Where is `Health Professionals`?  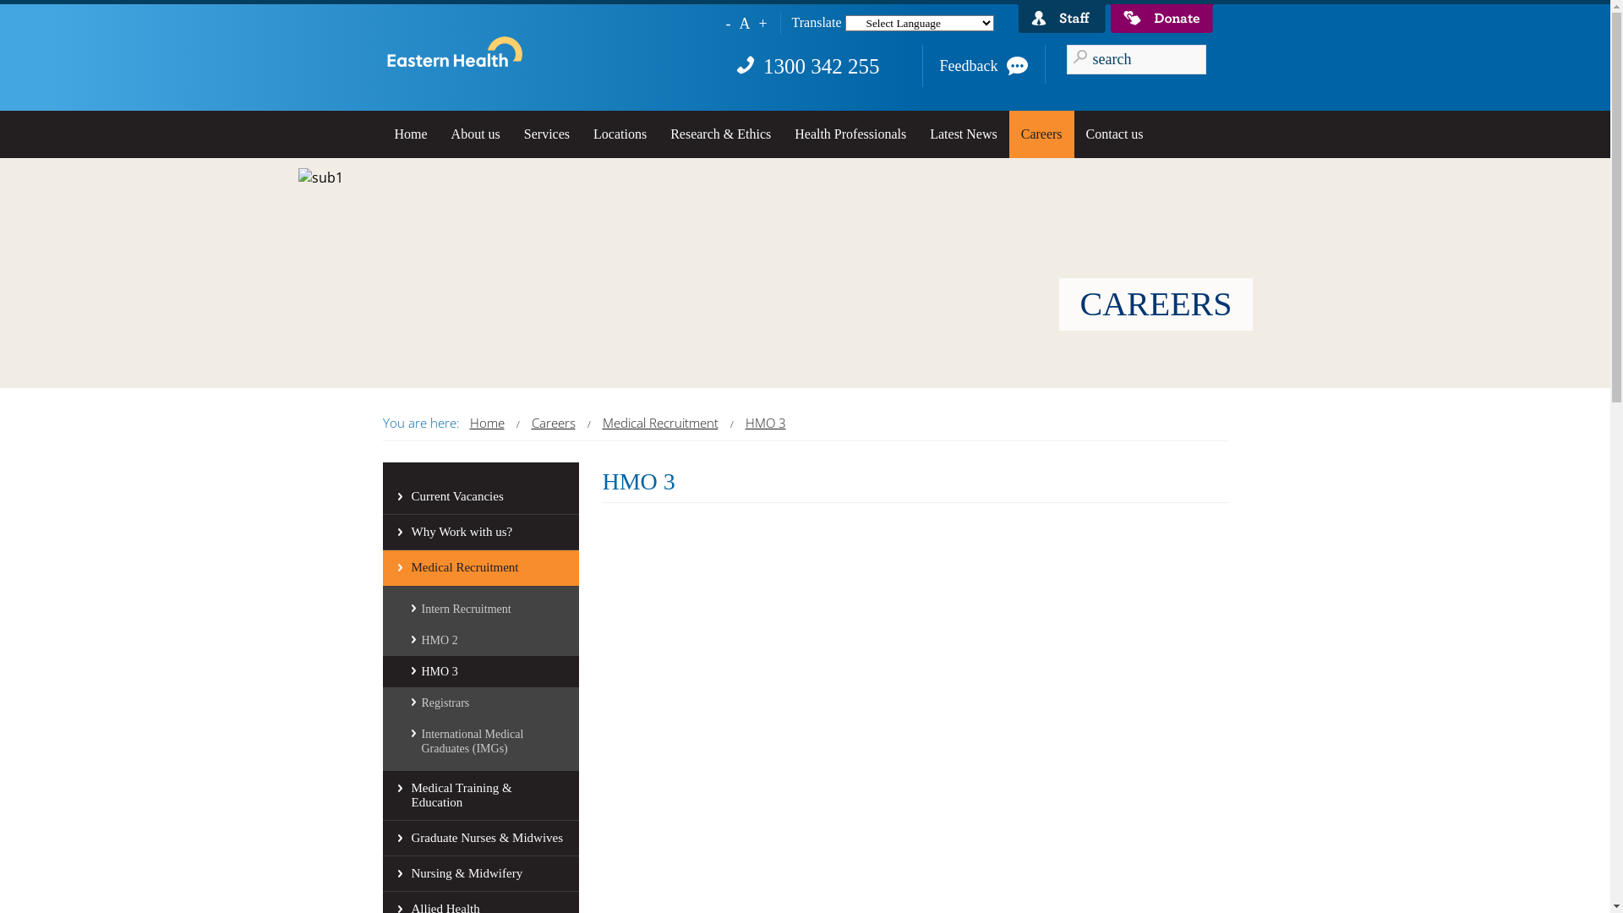 Health Professionals is located at coordinates (850, 134).